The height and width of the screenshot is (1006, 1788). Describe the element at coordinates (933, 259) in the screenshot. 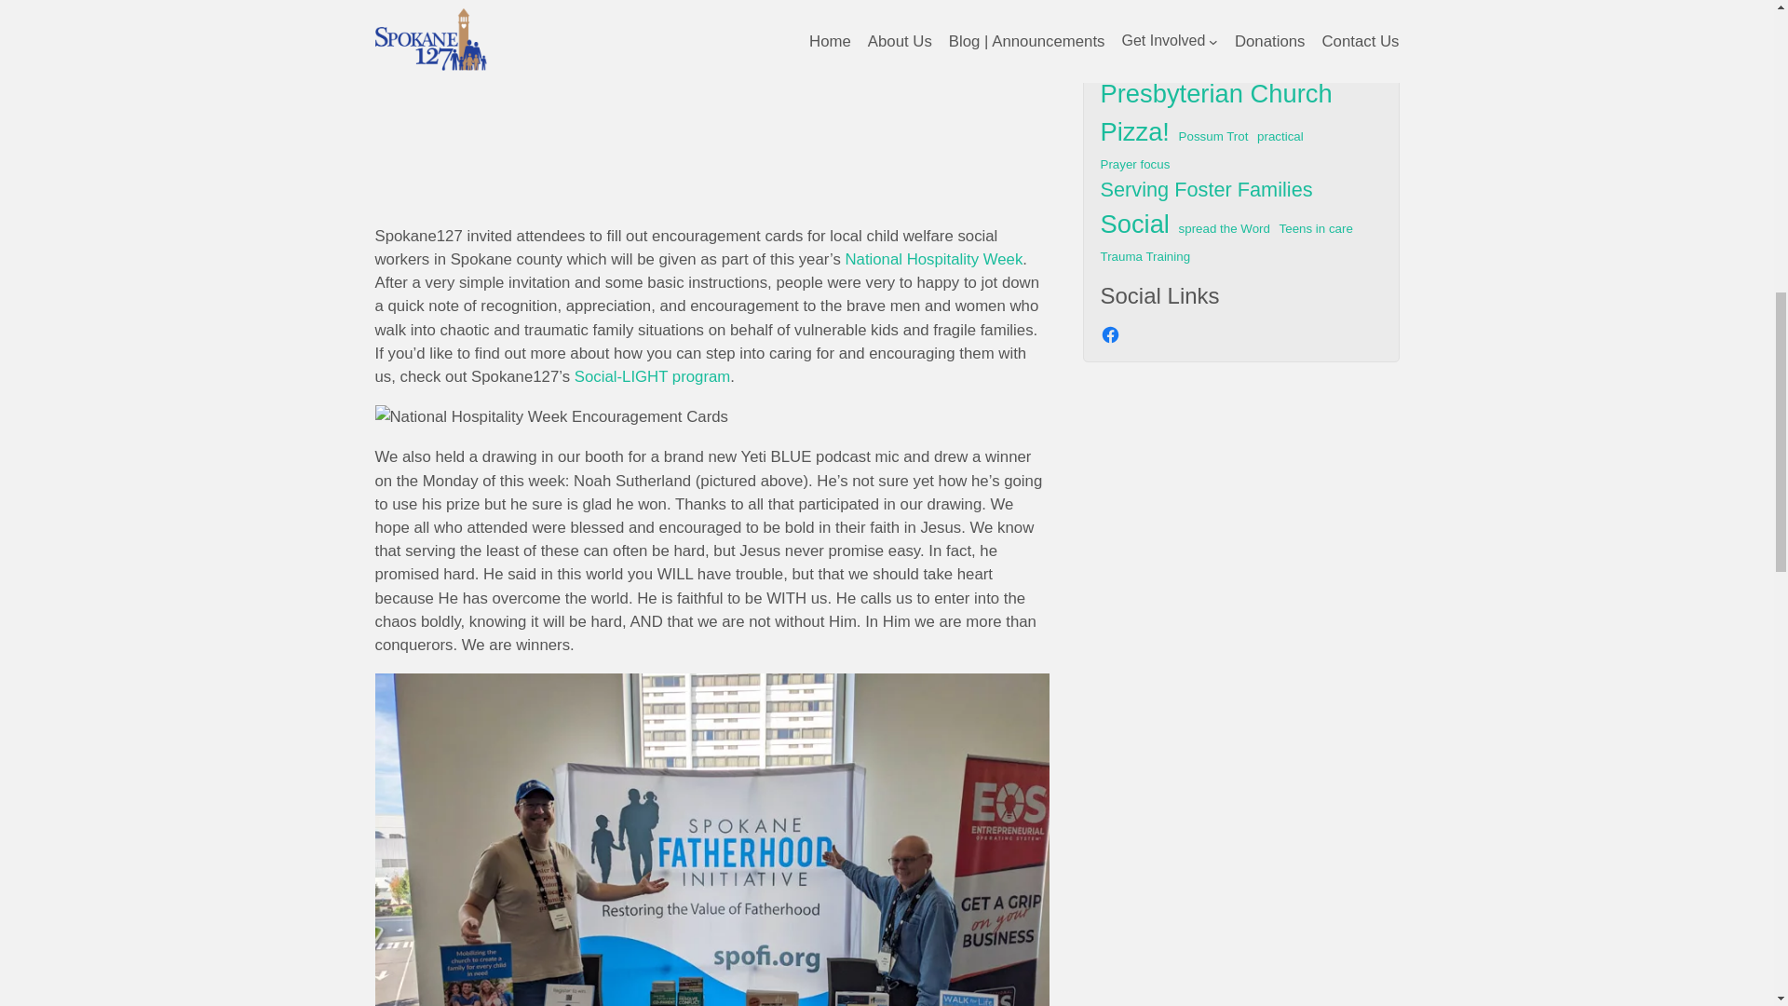

I see `National Hospitality Week` at that location.